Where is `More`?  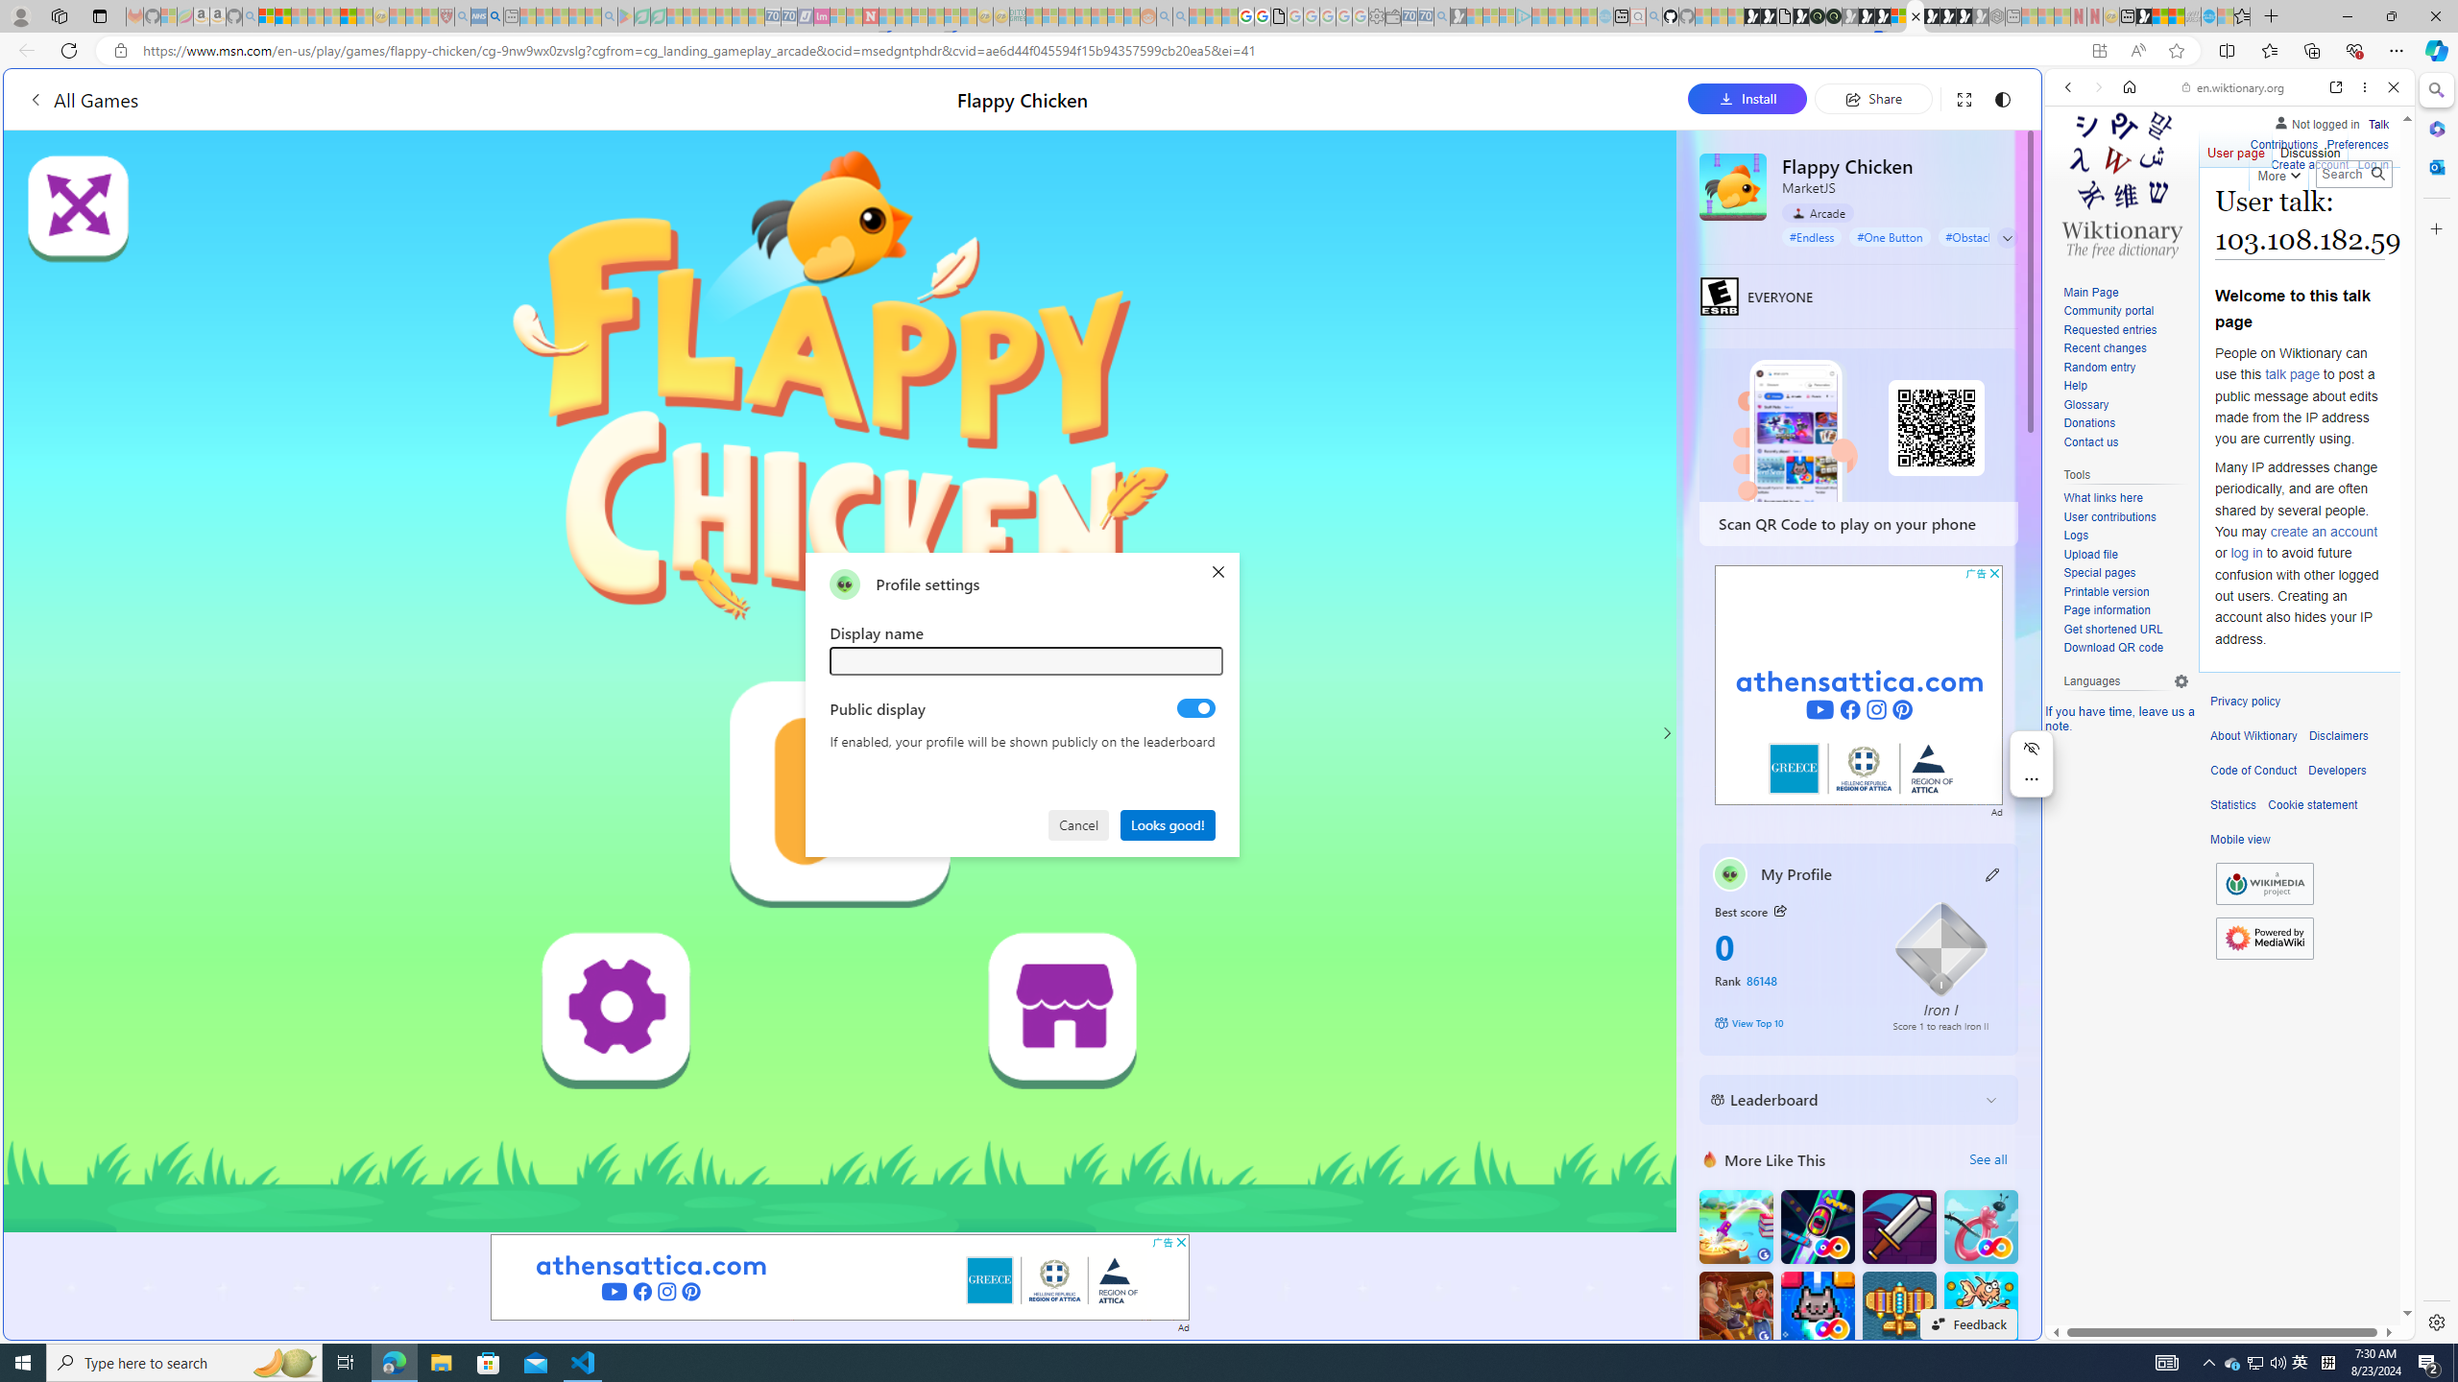 More is located at coordinates (2277, 172).